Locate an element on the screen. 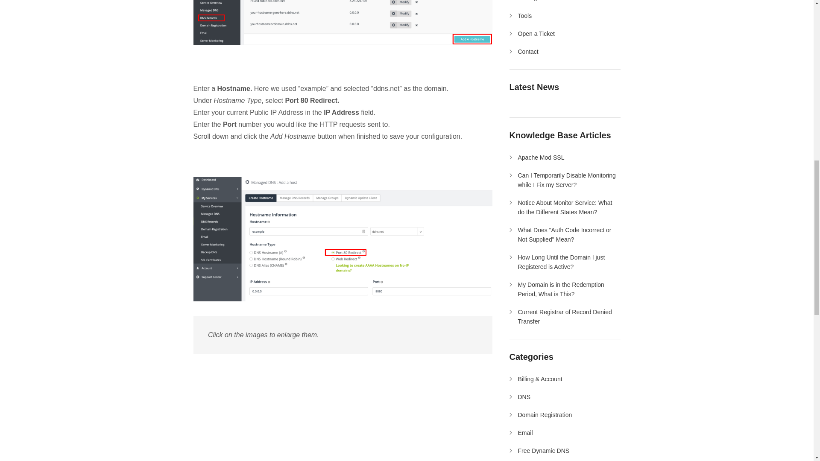 The width and height of the screenshot is (820, 461). View all posts filed under Free Dynamic DNS is located at coordinates (543, 450).